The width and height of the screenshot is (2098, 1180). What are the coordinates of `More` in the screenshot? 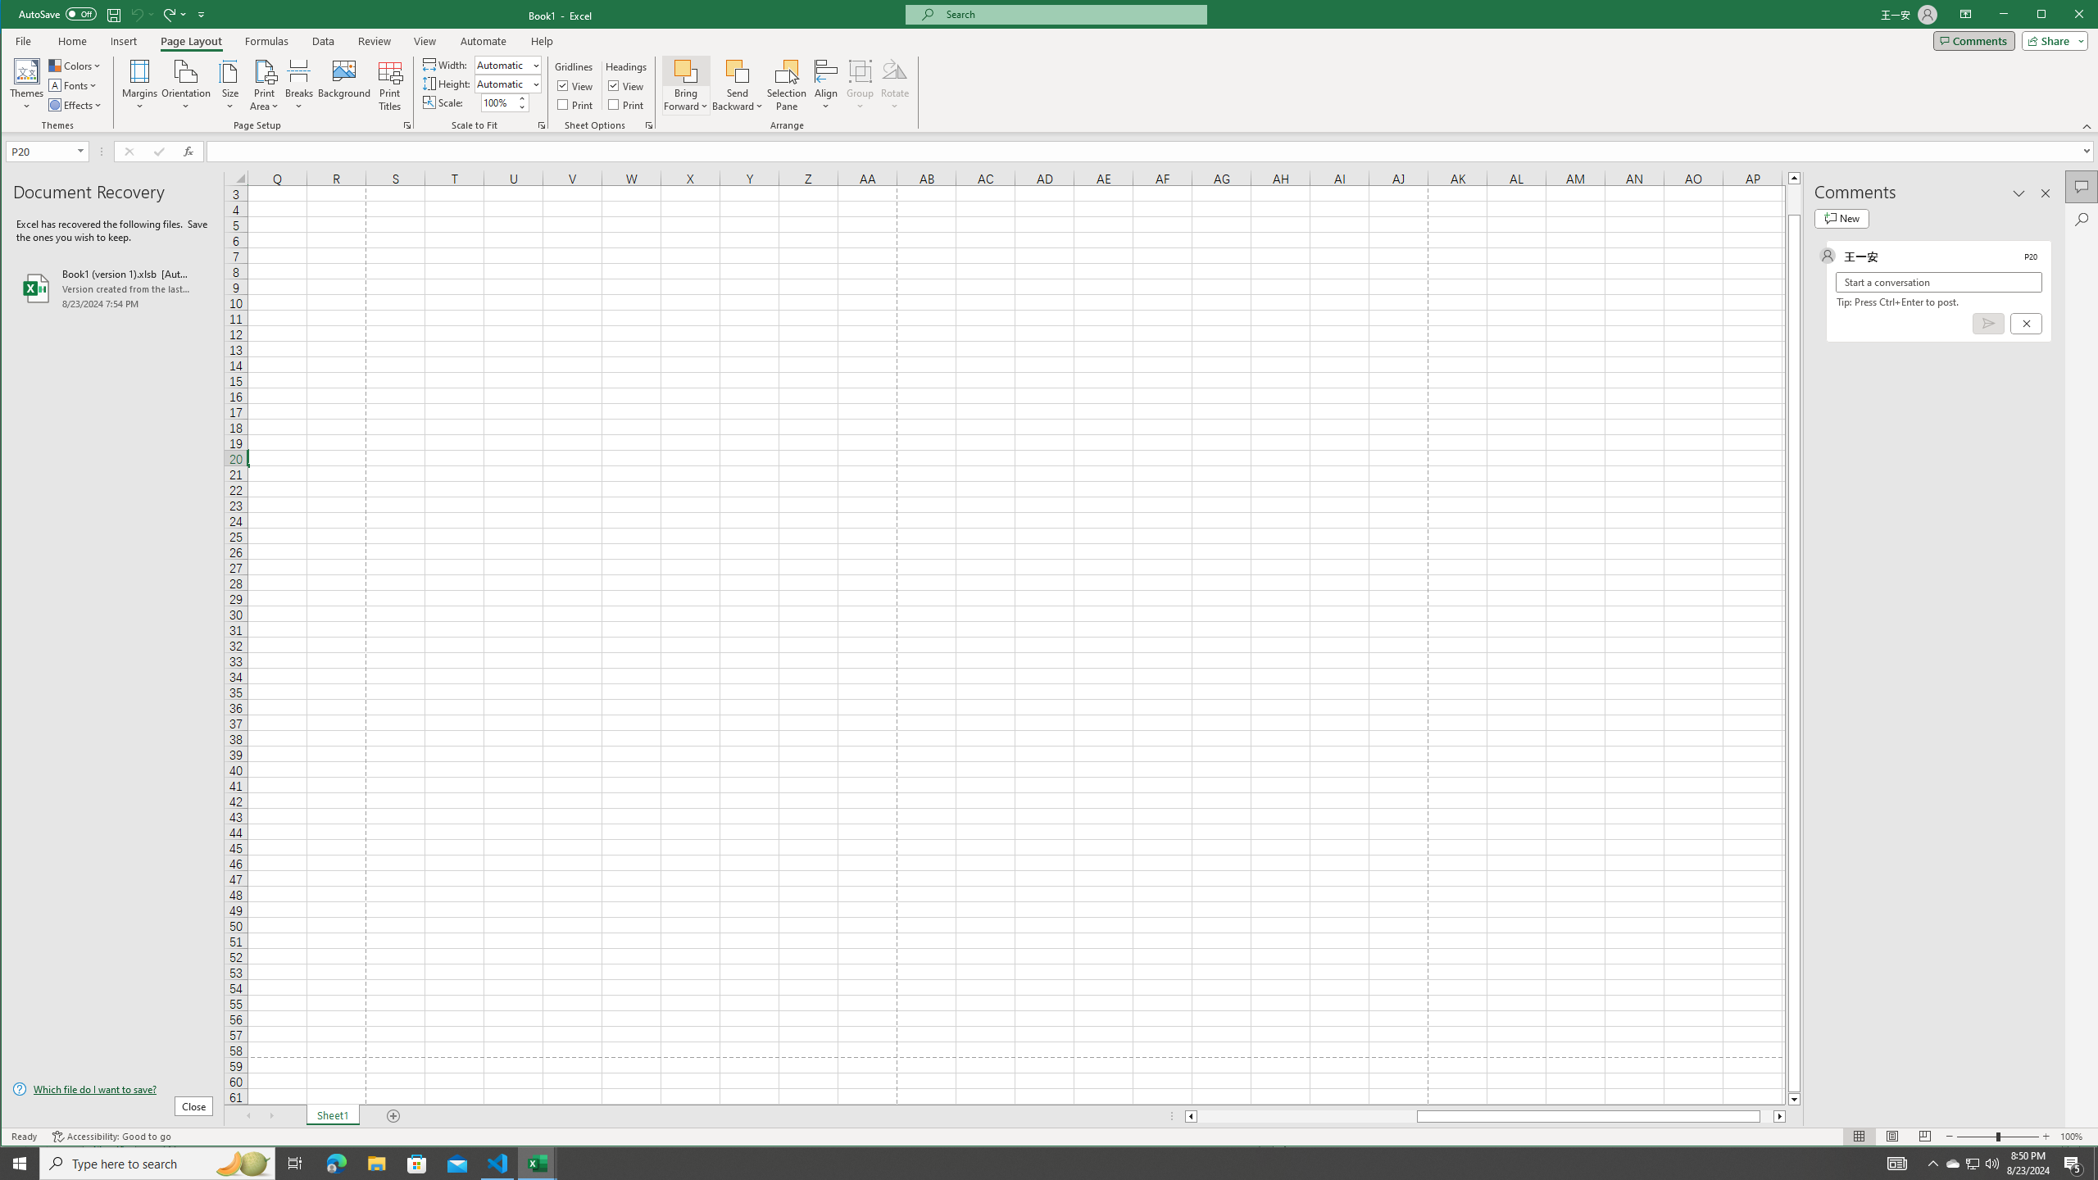 It's located at (521, 98).